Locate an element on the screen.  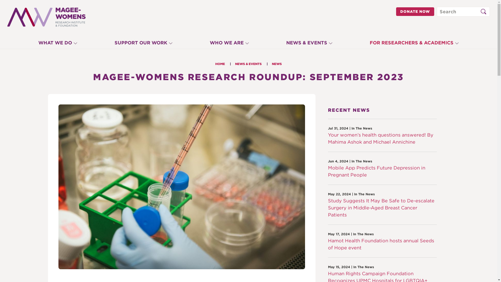
SUPPORT OUR WORK is located at coordinates (144, 44).